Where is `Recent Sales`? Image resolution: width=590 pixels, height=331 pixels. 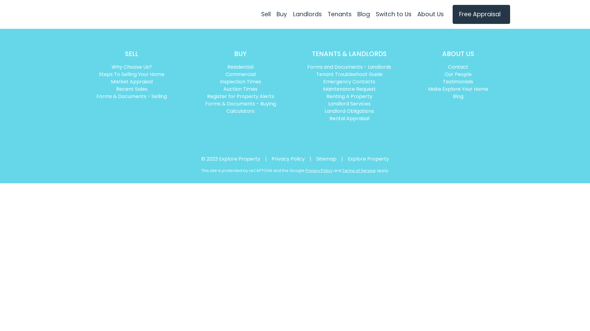
Recent Sales is located at coordinates (132, 89).